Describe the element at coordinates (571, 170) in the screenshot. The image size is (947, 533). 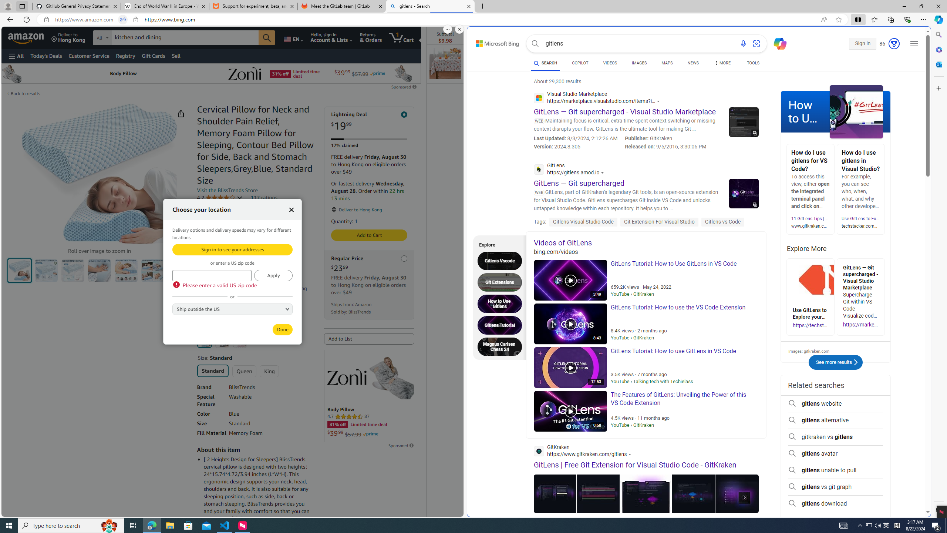
I see `GitLens` at that location.